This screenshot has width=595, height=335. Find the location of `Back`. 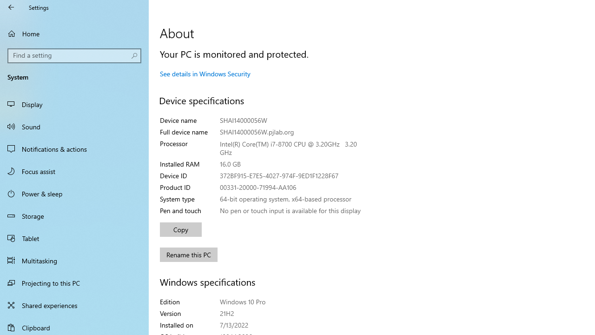

Back is located at coordinates (11, 7).